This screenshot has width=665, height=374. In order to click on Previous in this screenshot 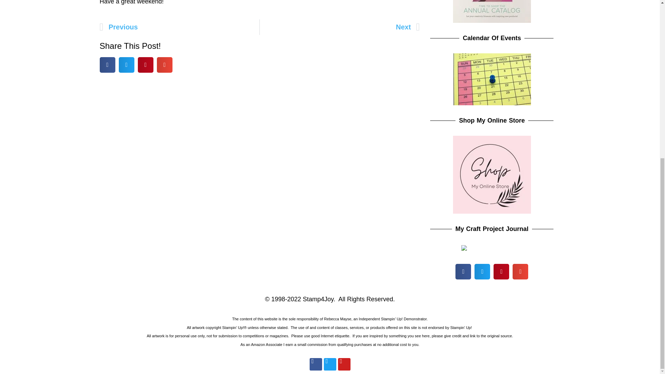, I will do `click(180, 27)`.